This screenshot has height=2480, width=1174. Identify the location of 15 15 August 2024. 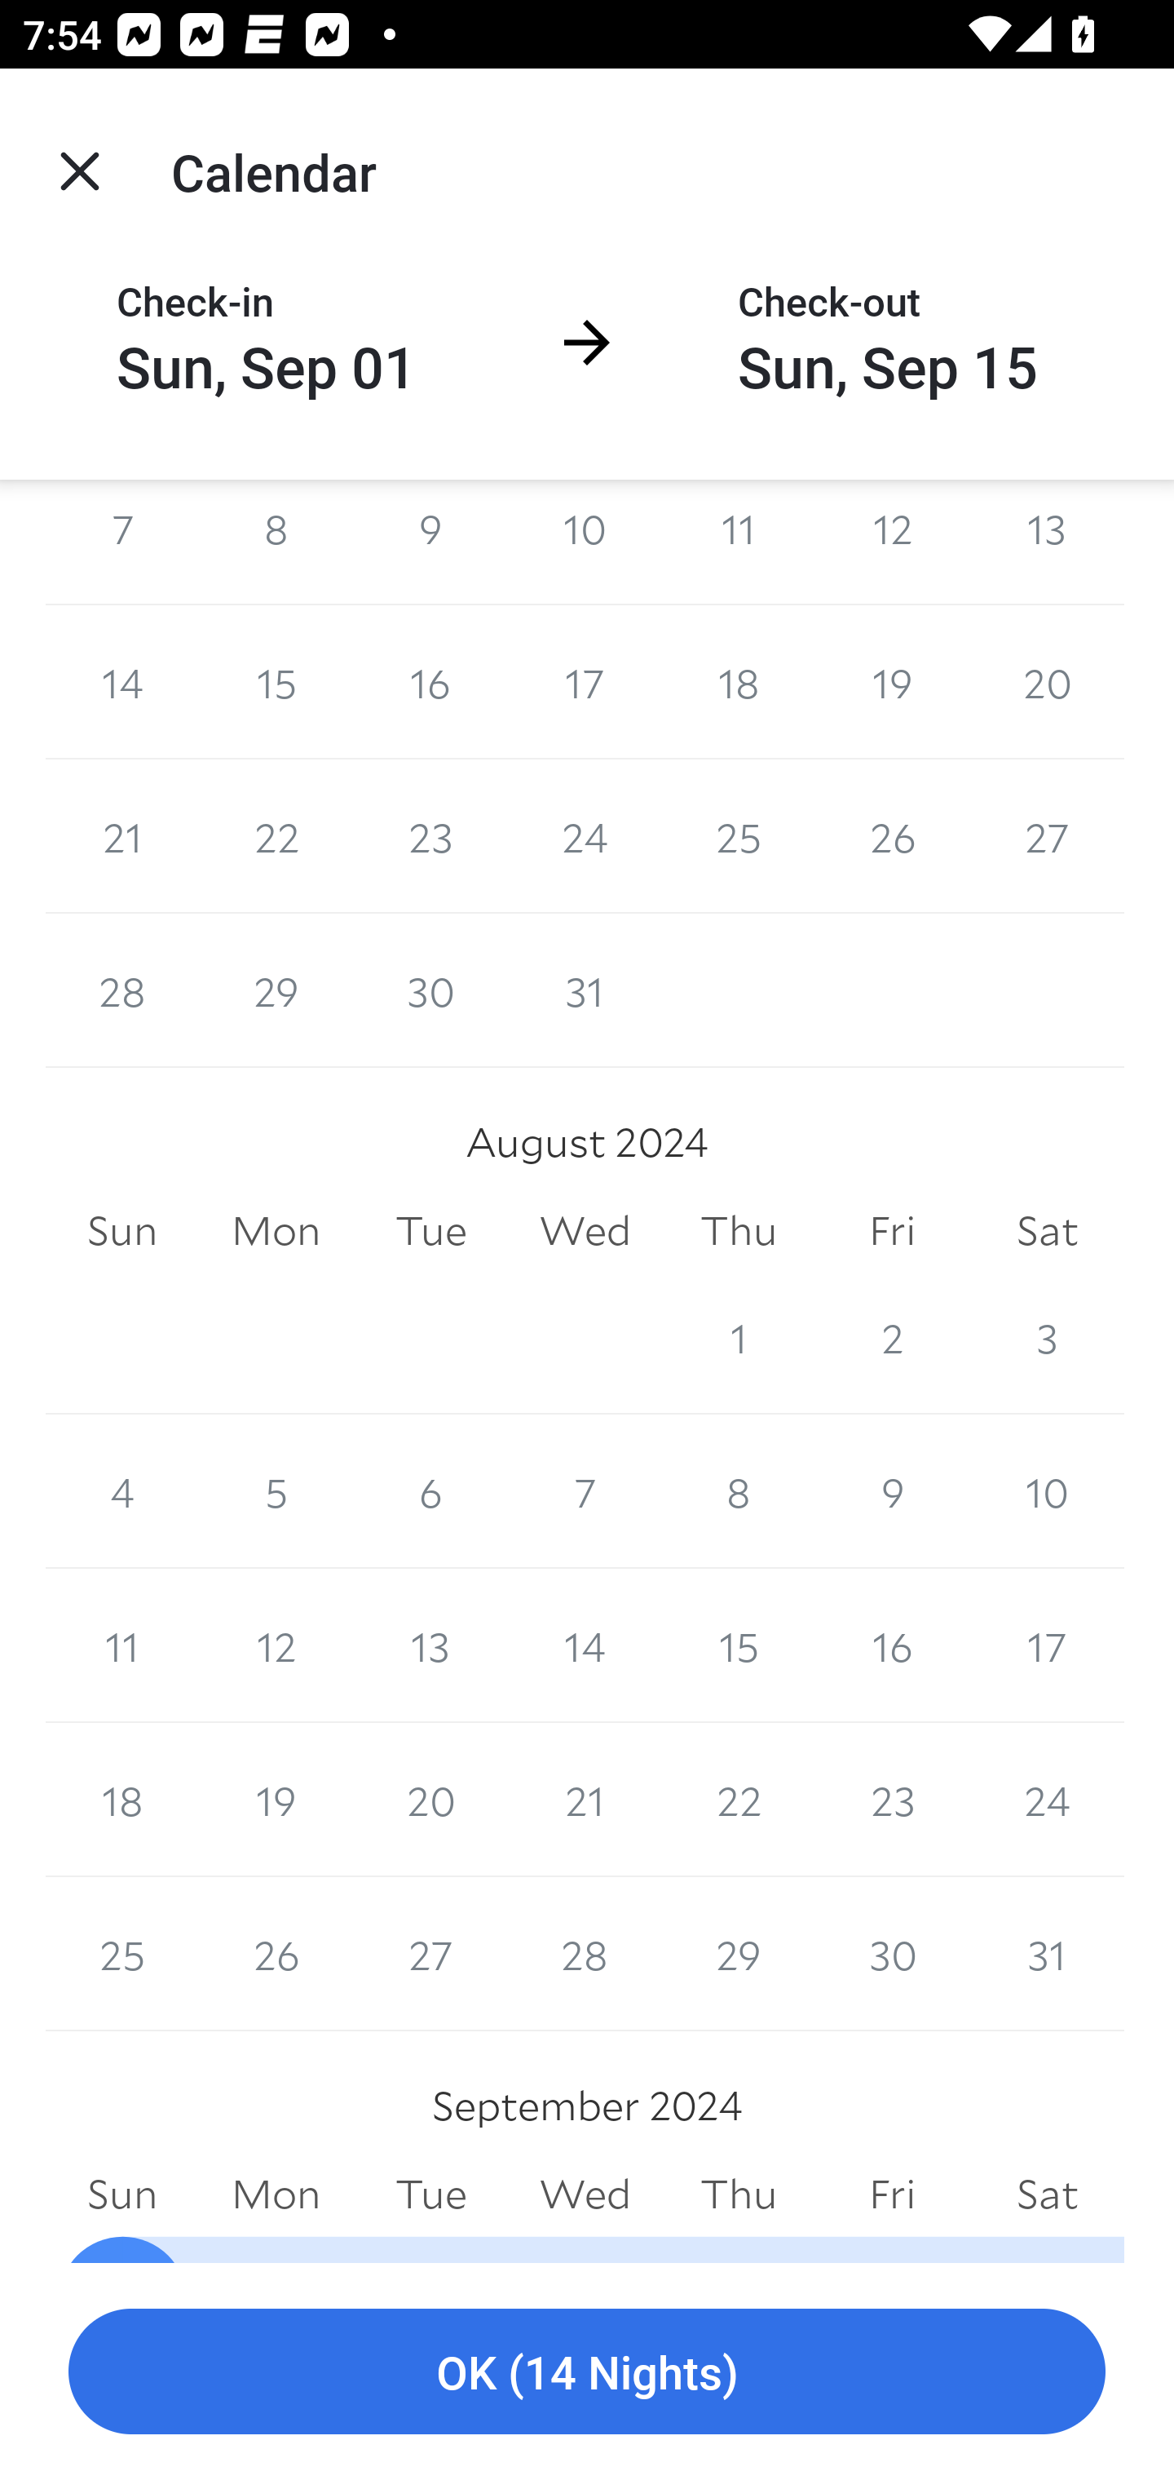
(739, 1646).